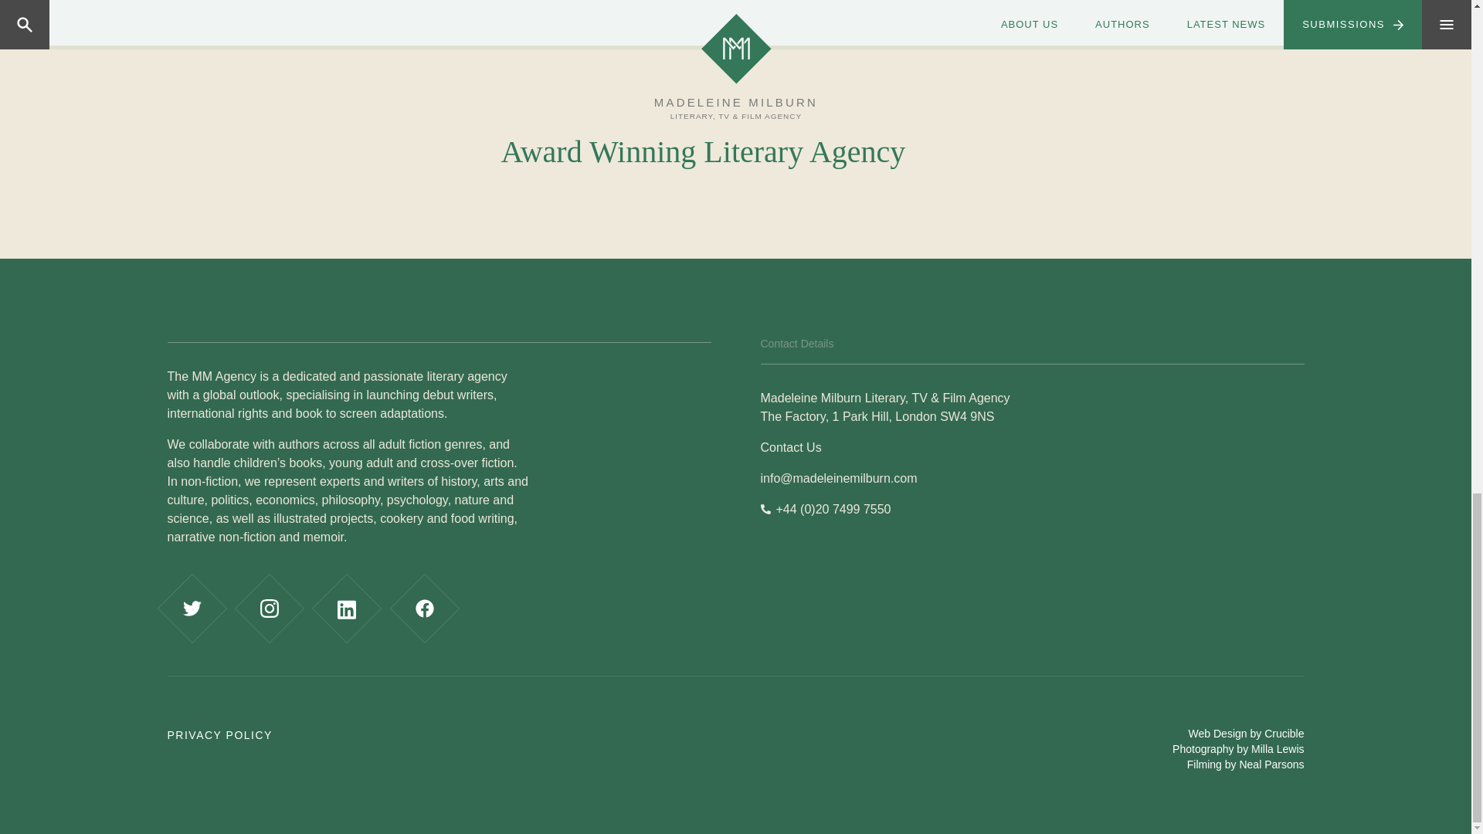 The width and height of the screenshot is (1483, 834). What do you see at coordinates (1247, 733) in the screenshot?
I see `Web Design by Crucible` at bounding box center [1247, 733].